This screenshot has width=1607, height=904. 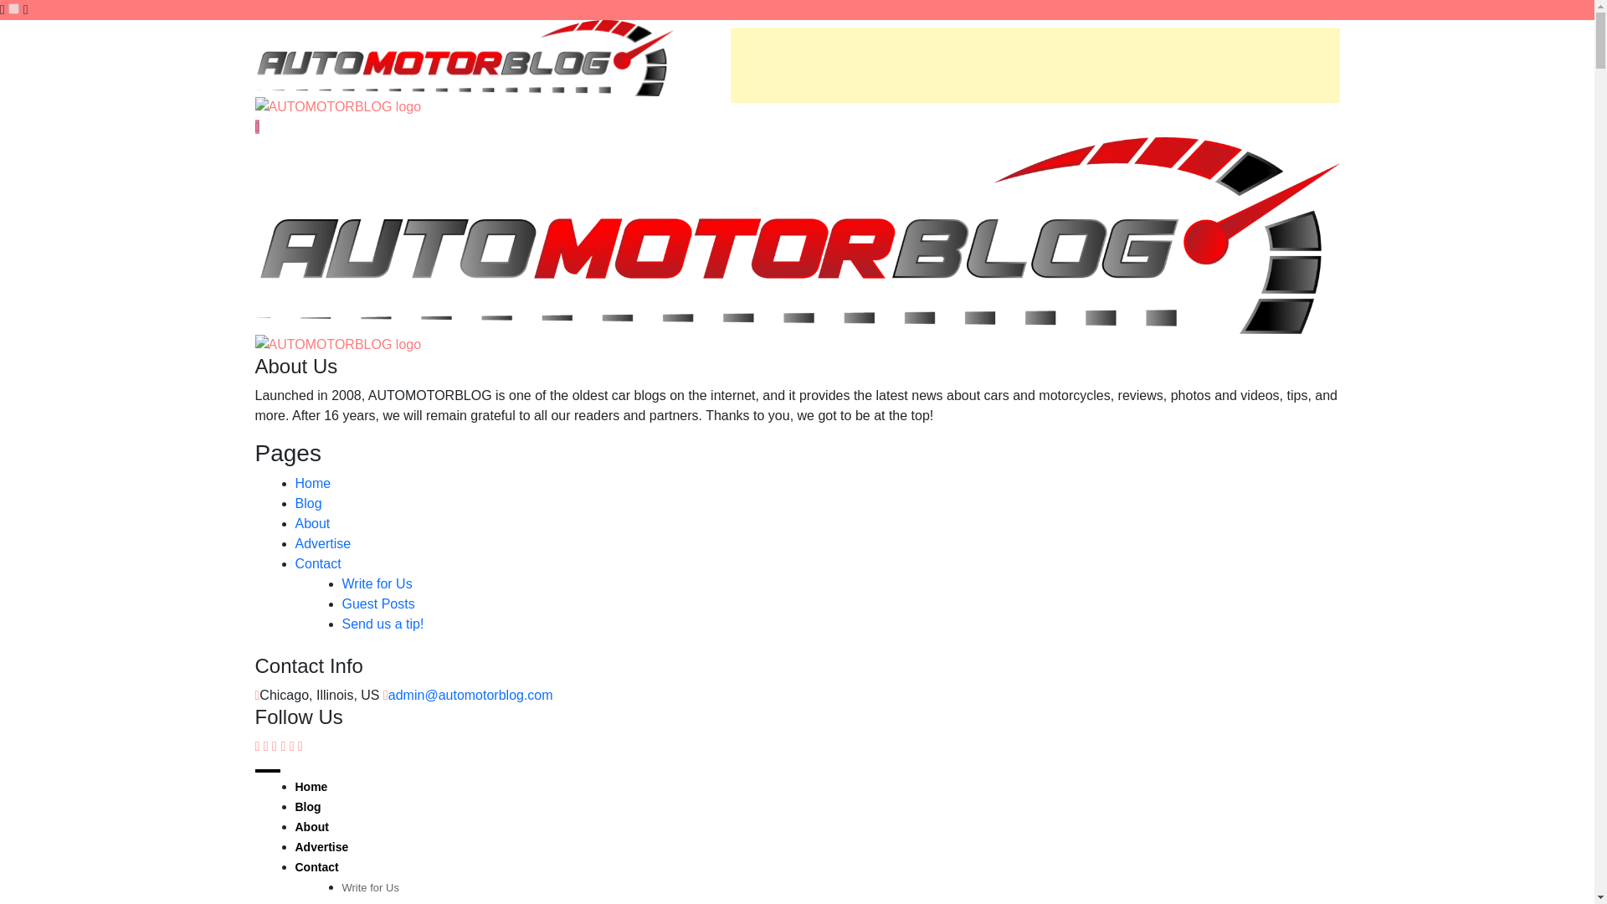 I want to click on Advertise, so click(x=321, y=543).